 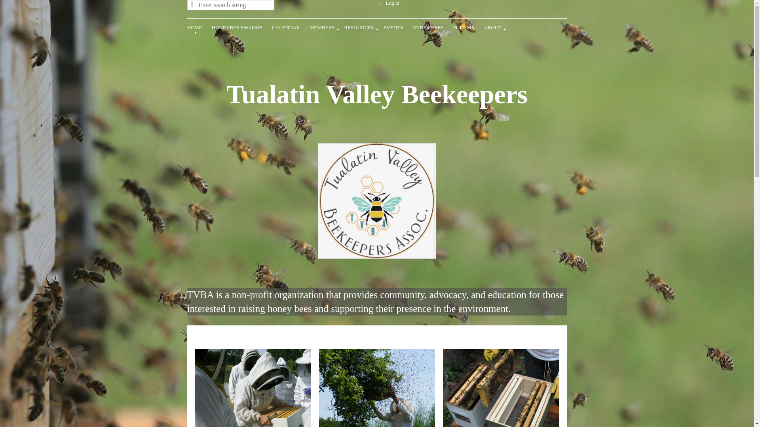 What do you see at coordinates (327, 26) in the screenshot?
I see `MEMBERS` at bounding box center [327, 26].